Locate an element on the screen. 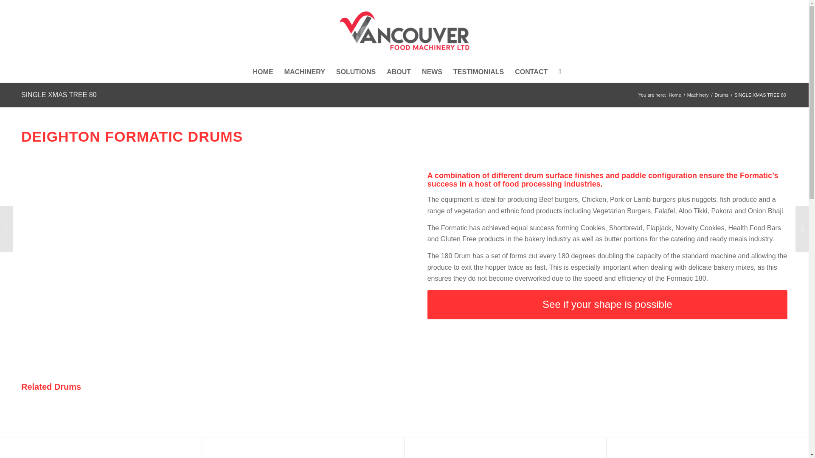  TESTIMONIALS is located at coordinates (478, 72).